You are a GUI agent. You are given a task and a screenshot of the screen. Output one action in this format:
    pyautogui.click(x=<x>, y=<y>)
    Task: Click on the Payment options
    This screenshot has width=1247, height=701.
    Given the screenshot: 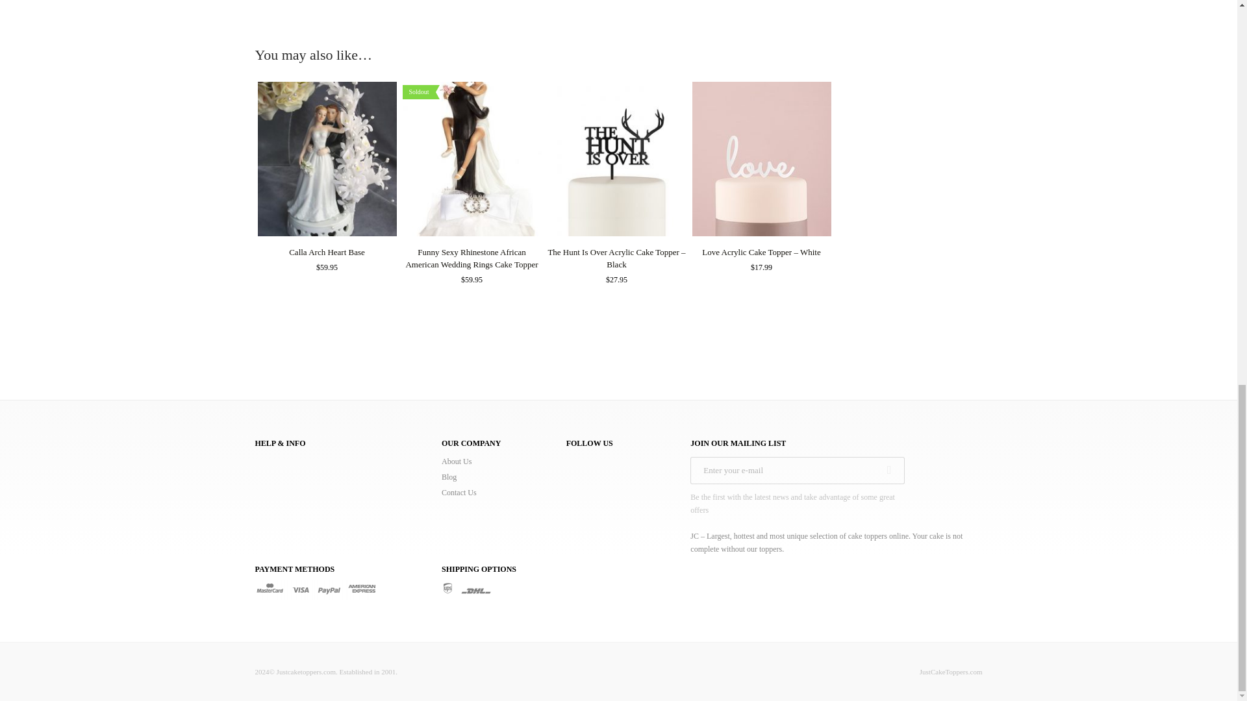 What is the action you would take?
    pyautogui.click(x=316, y=589)
    